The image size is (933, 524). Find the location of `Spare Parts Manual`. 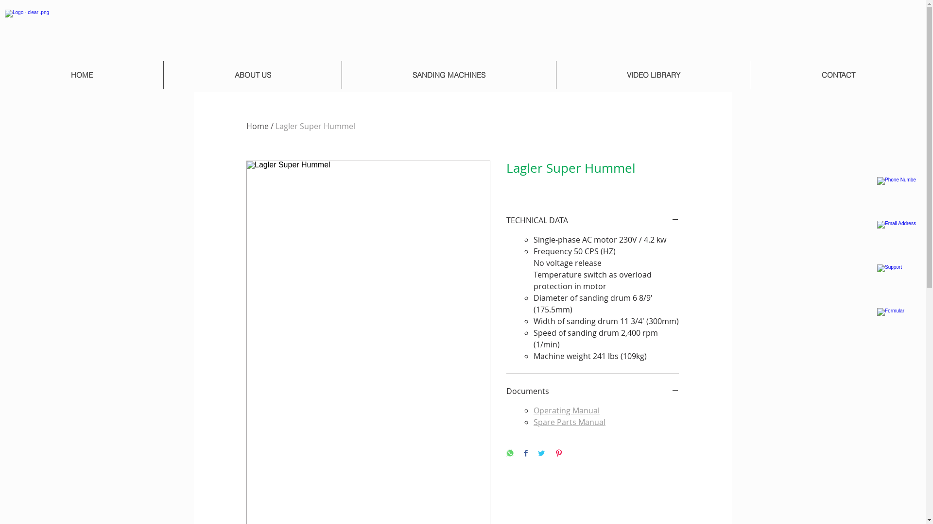

Spare Parts Manual is located at coordinates (570, 422).